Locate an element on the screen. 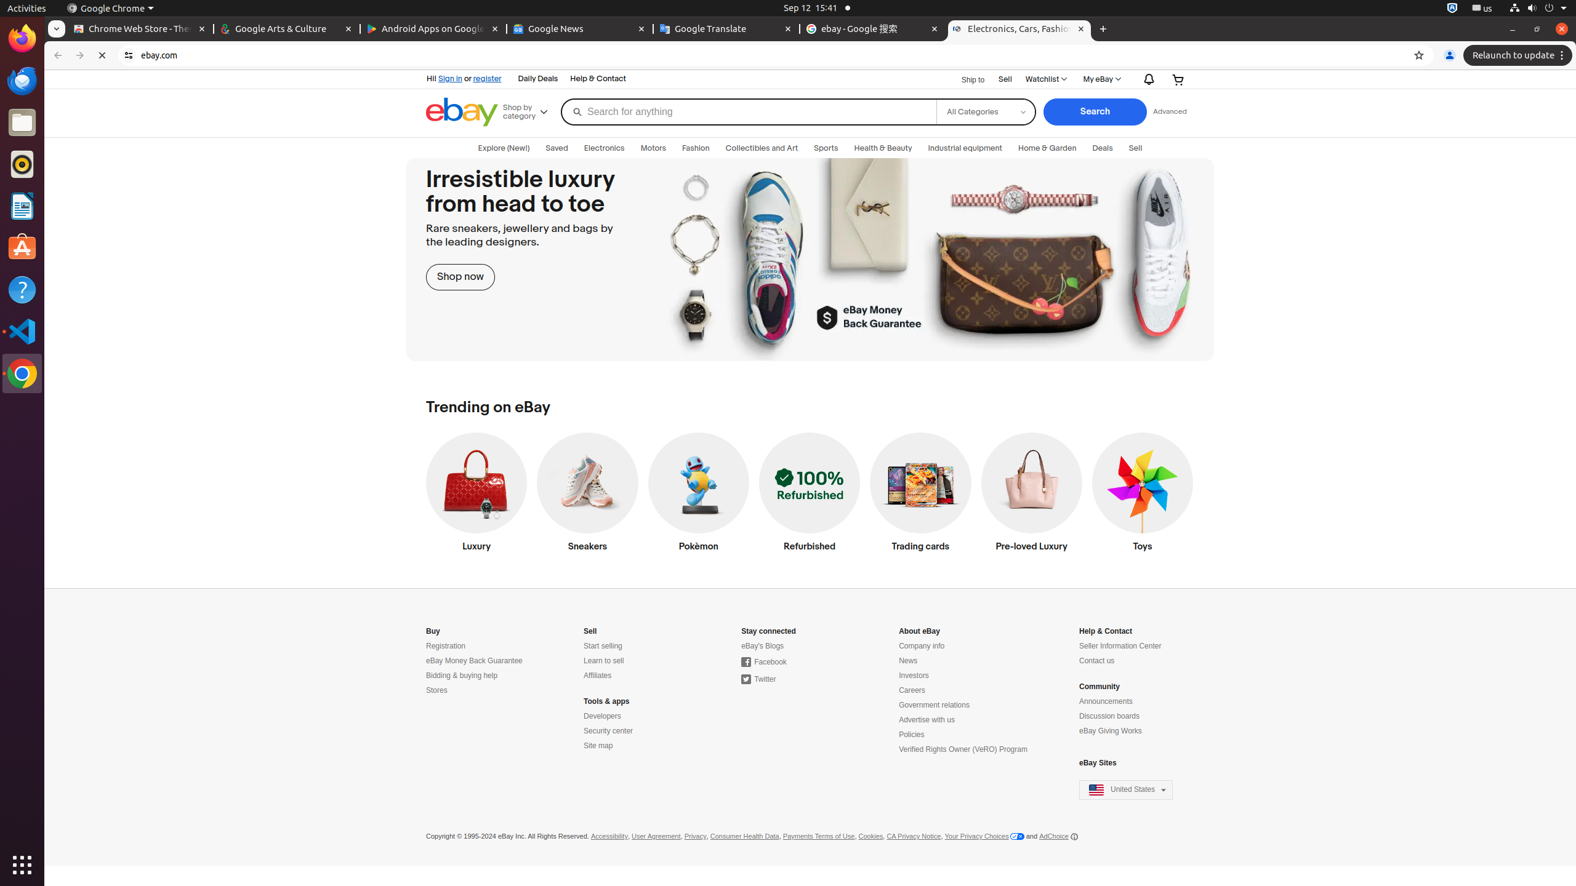 The width and height of the screenshot is (1576, 886). Start selling is located at coordinates (603, 646).